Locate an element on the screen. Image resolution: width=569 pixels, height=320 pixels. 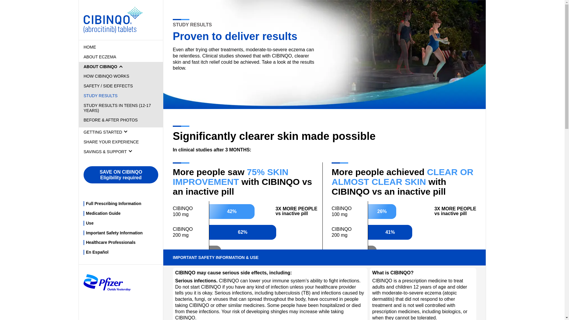
Use is located at coordinates (89, 223).